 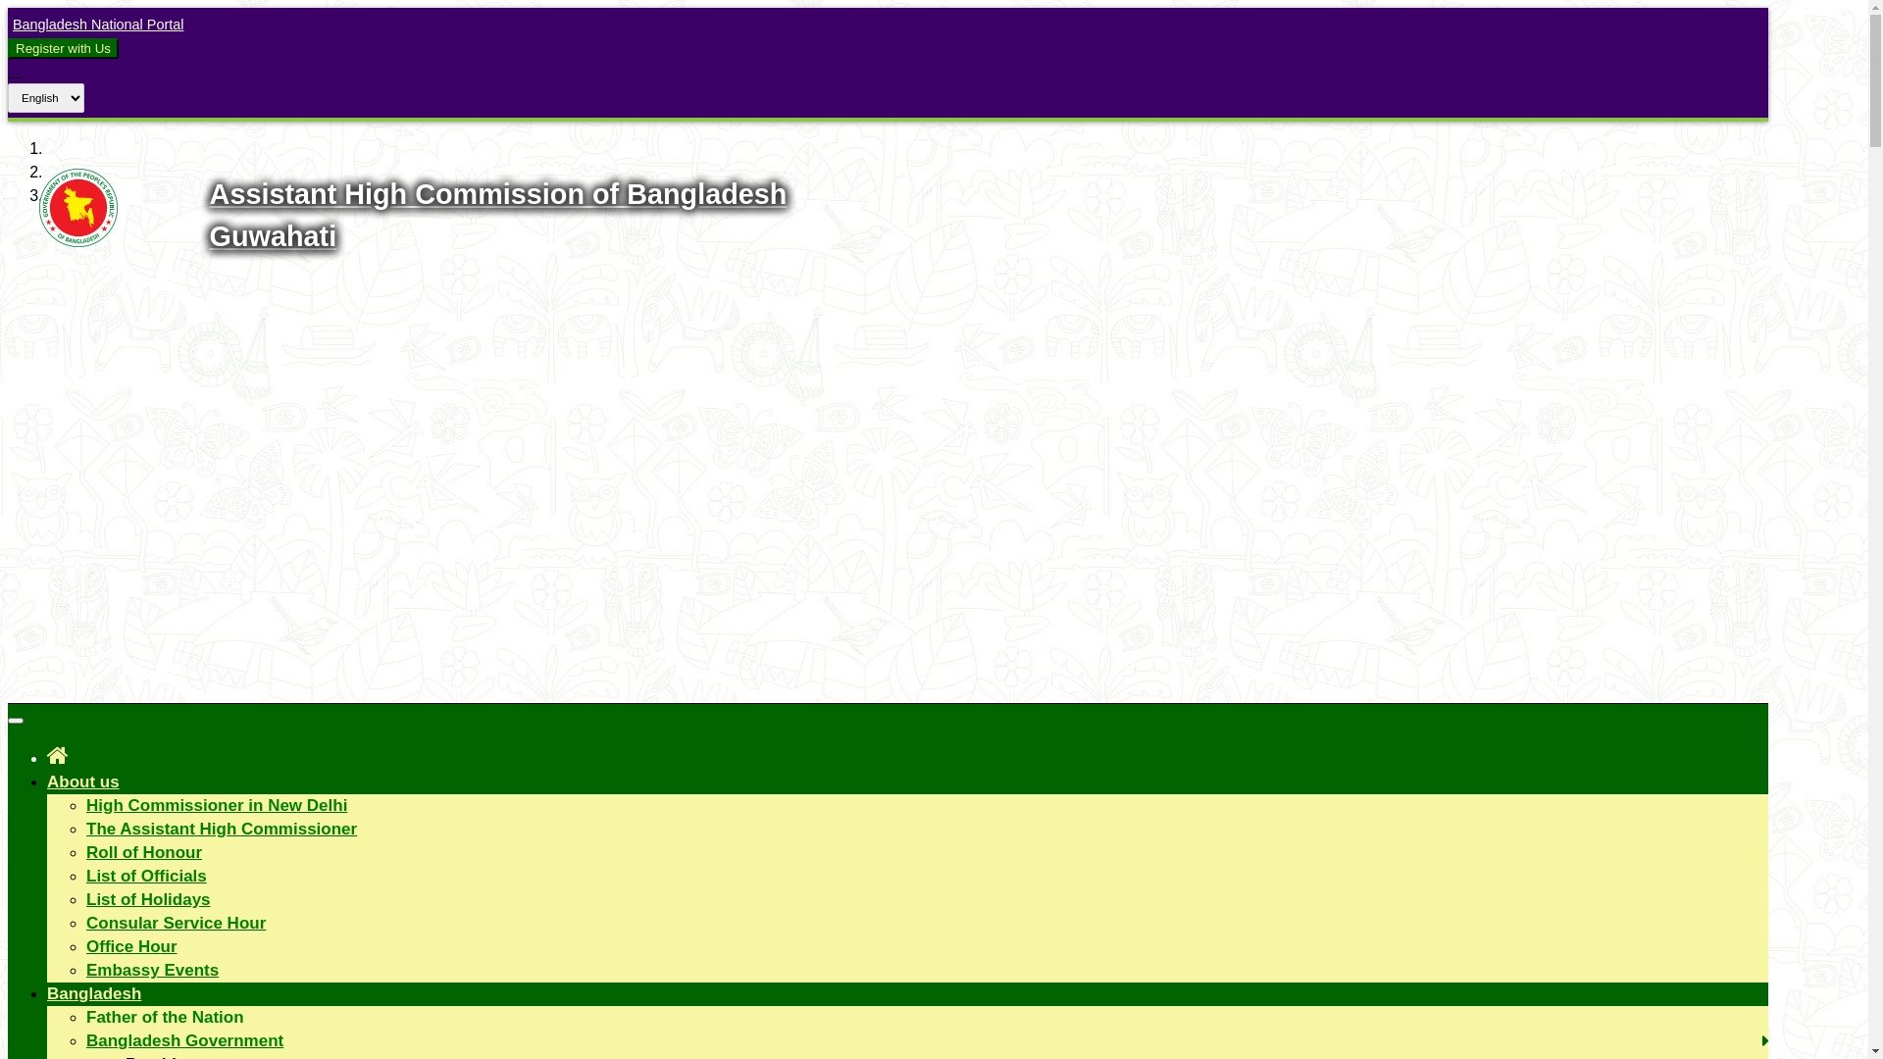 I want to click on Register with Us, so click(x=63, y=48).